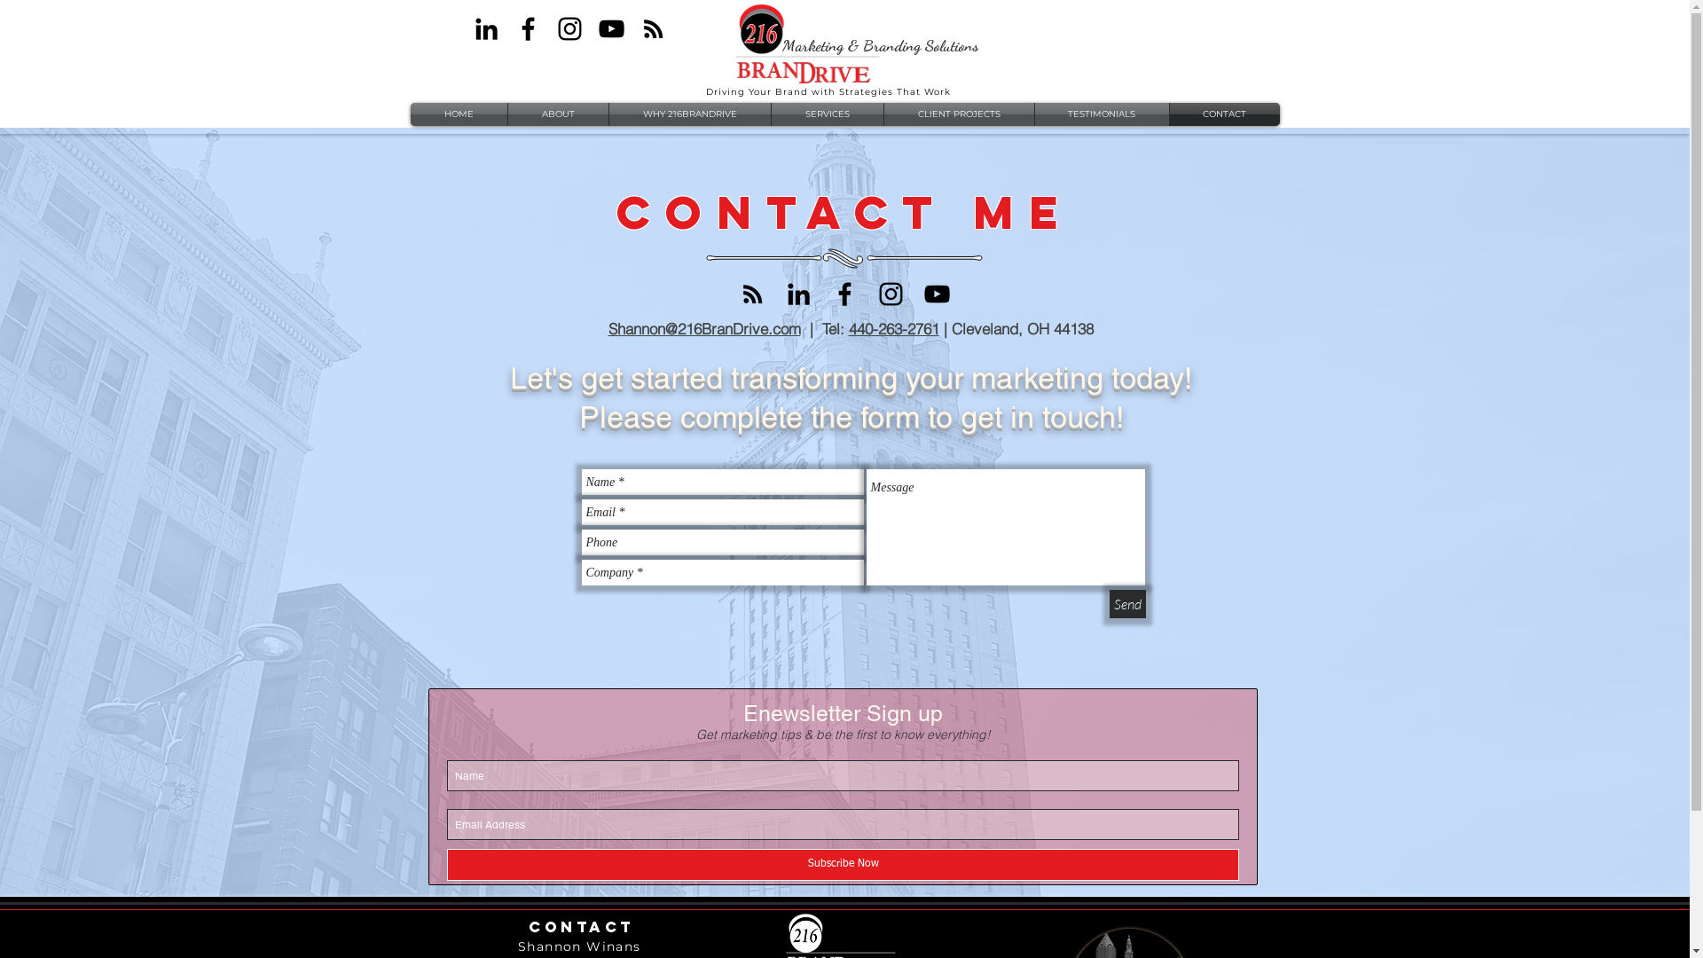 The image size is (1703, 958). I want to click on Facebook Like, so click(504, 60).